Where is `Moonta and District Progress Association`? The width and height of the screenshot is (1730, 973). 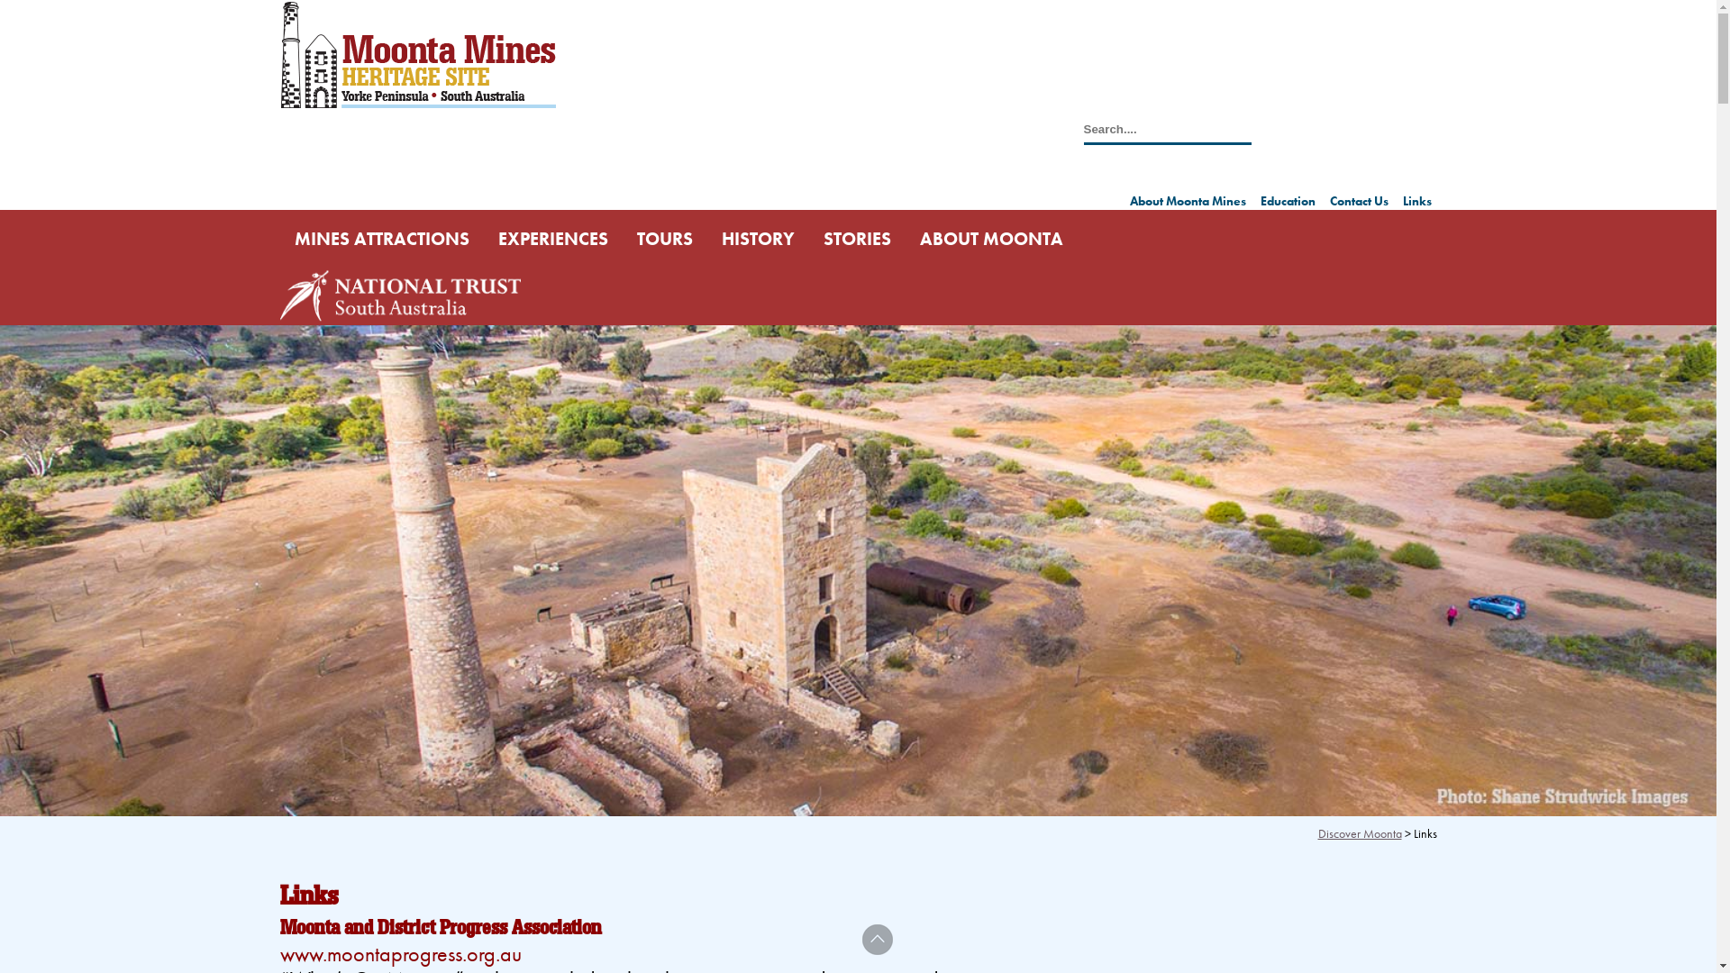
Moonta and District Progress Association is located at coordinates (440, 928).